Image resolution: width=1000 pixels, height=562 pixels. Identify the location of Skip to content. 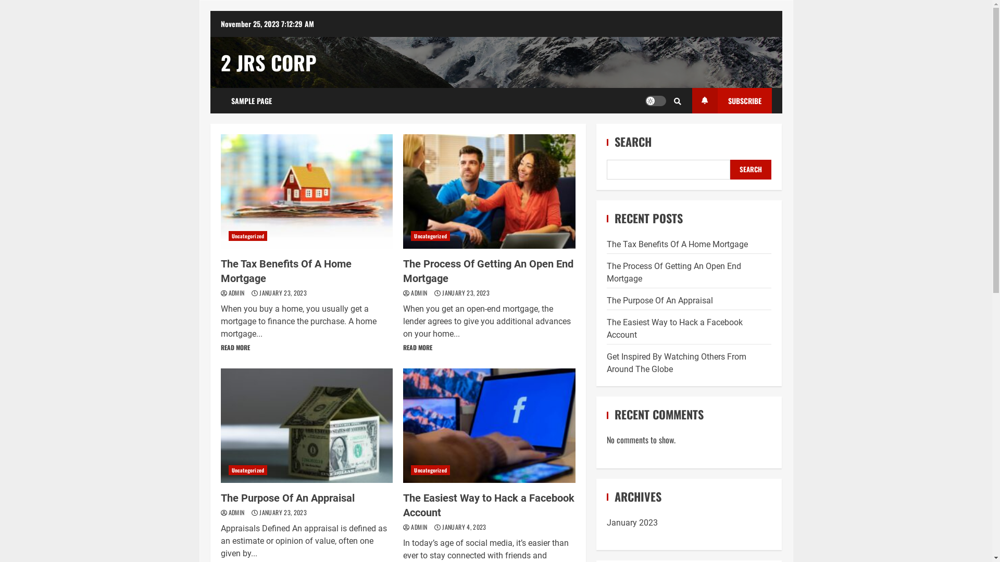
(209, 10).